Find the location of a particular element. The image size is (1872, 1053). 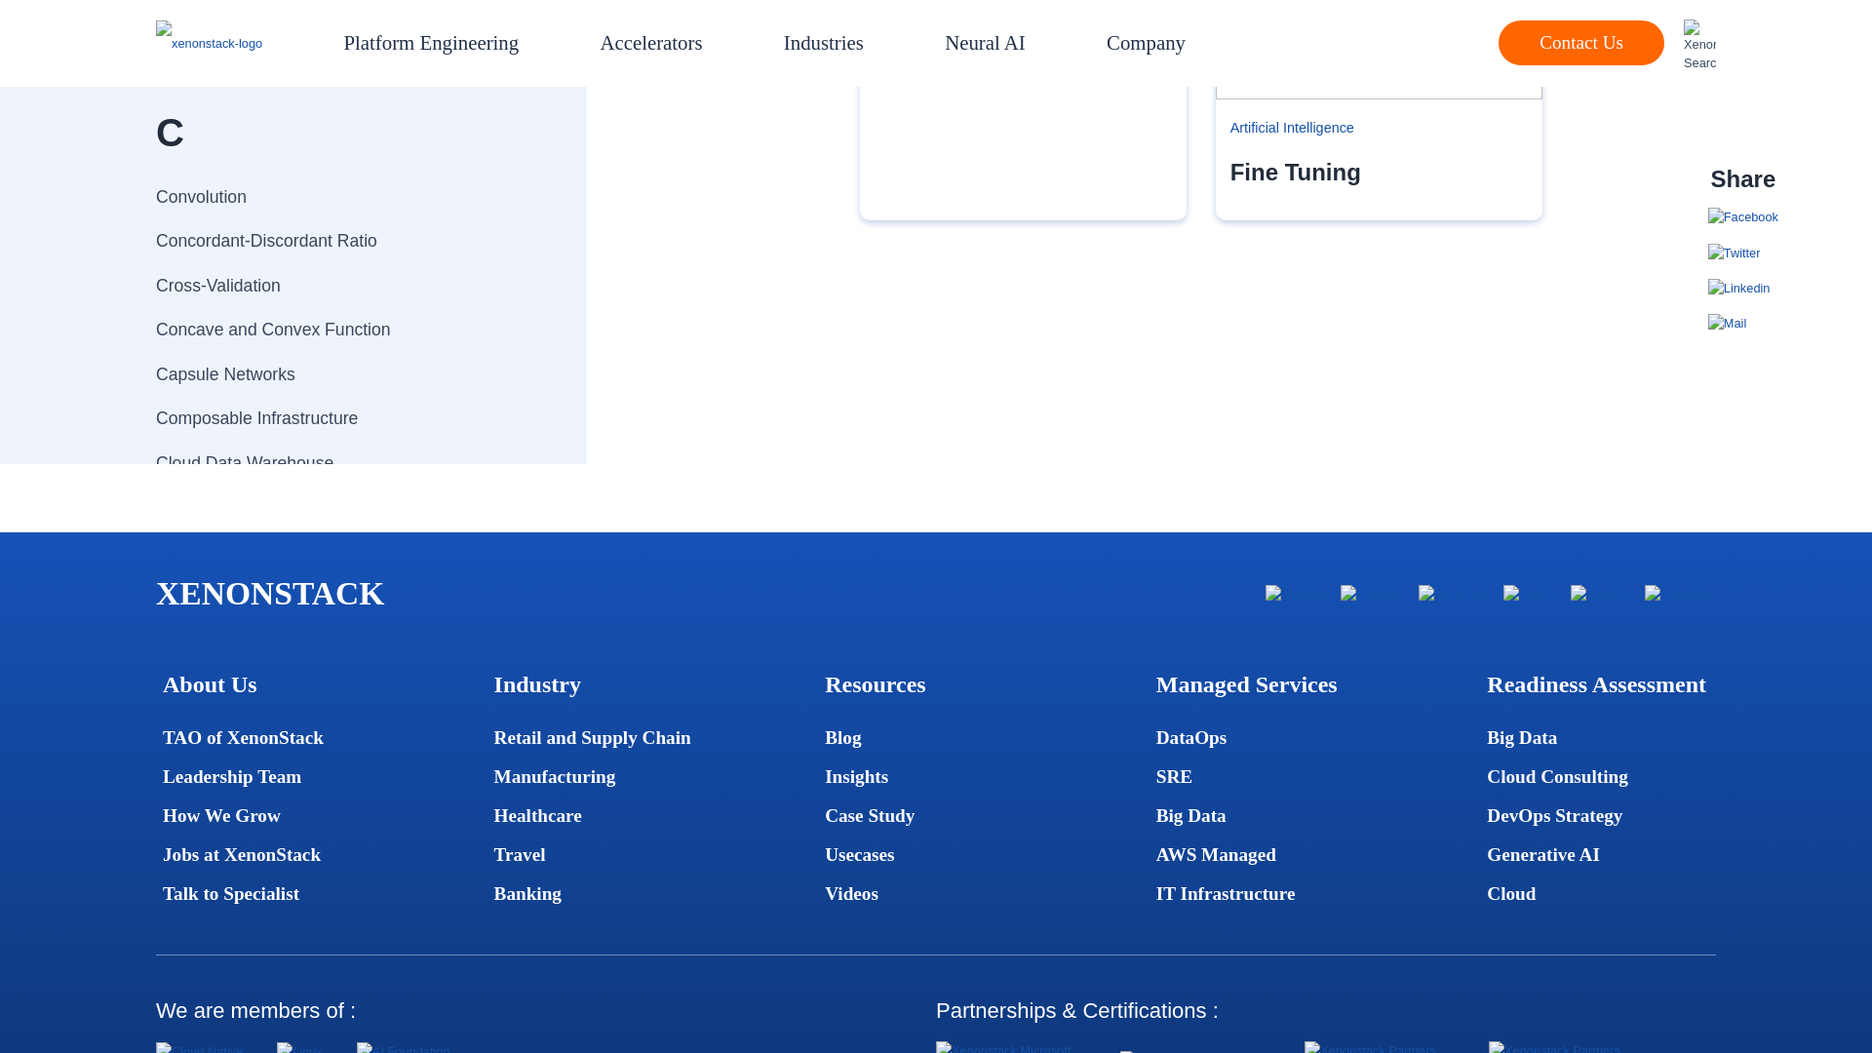

Convolution is located at coordinates (337, 197).